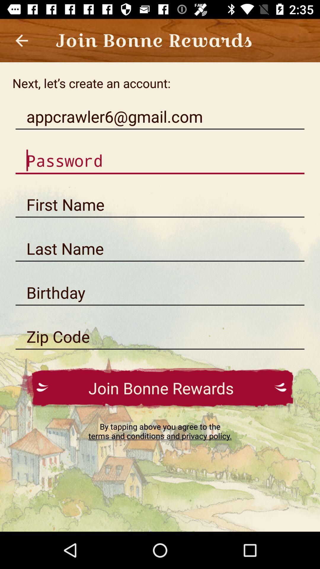 The width and height of the screenshot is (320, 569). What do you see at coordinates (160, 249) in the screenshot?
I see `enter last name` at bounding box center [160, 249].